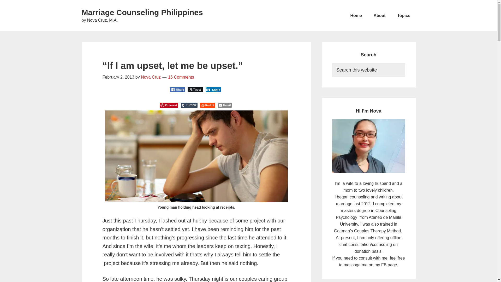 The width and height of the screenshot is (501, 282). Describe the element at coordinates (208, 105) in the screenshot. I see `Reddit` at that location.